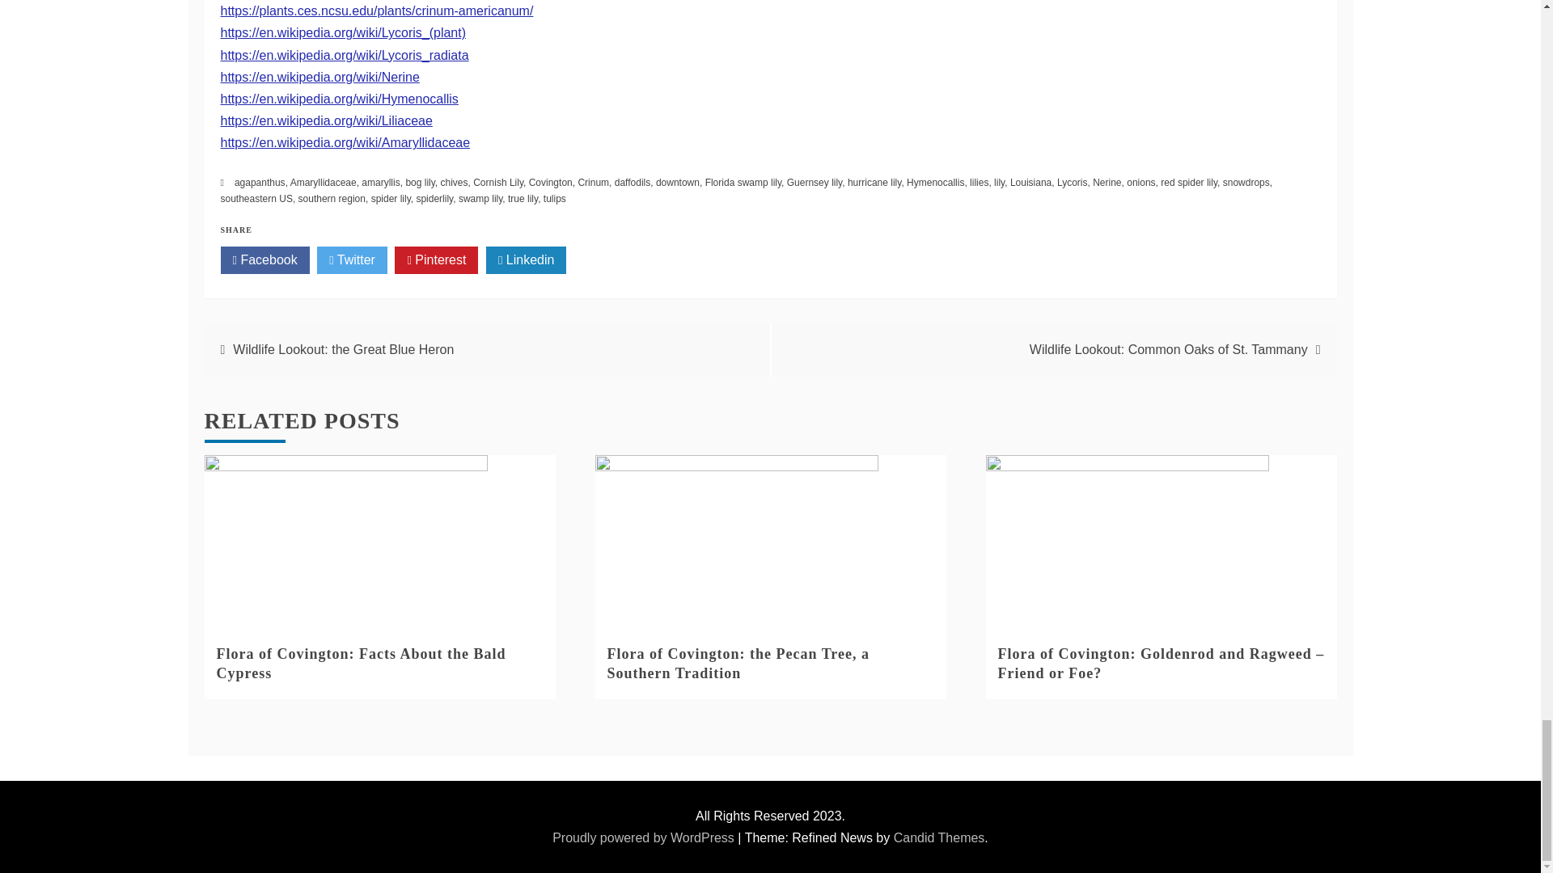  I want to click on amaryllis, so click(380, 183).